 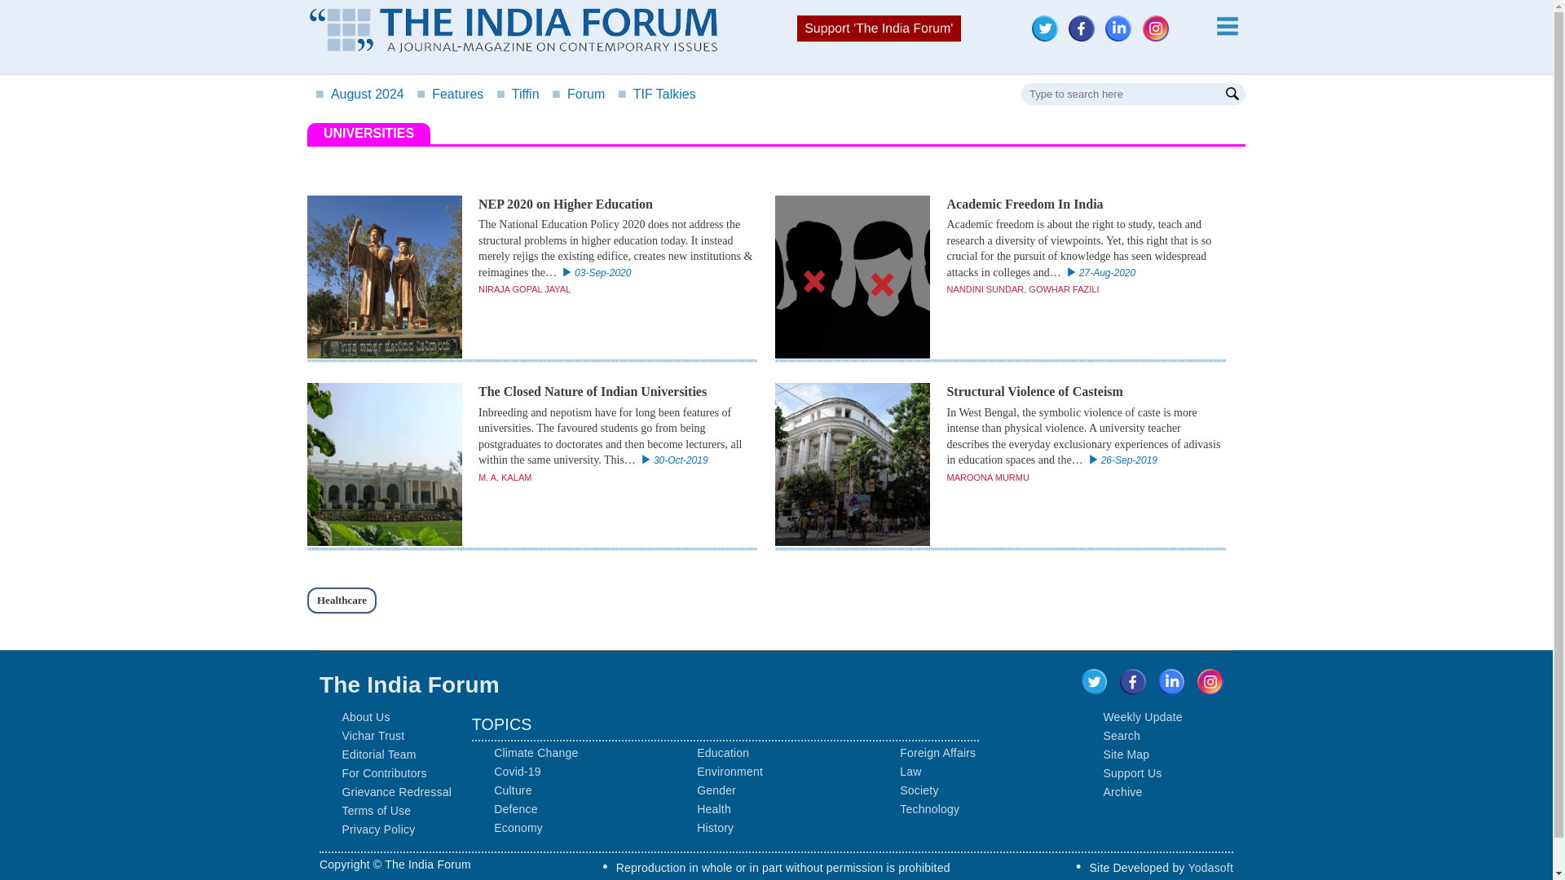 I want to click on Twitter, so click(x=1048, y=37).